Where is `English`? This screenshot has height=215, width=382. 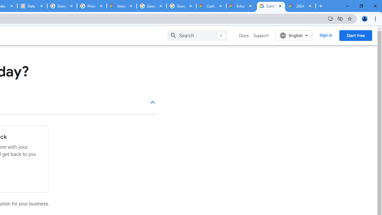
English is located at coordinates (294, 35).